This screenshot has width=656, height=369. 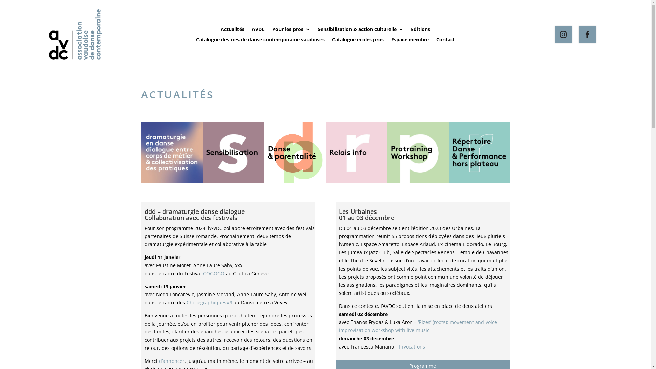 I want to click on Pour les pros, so click(x=291, y=31).